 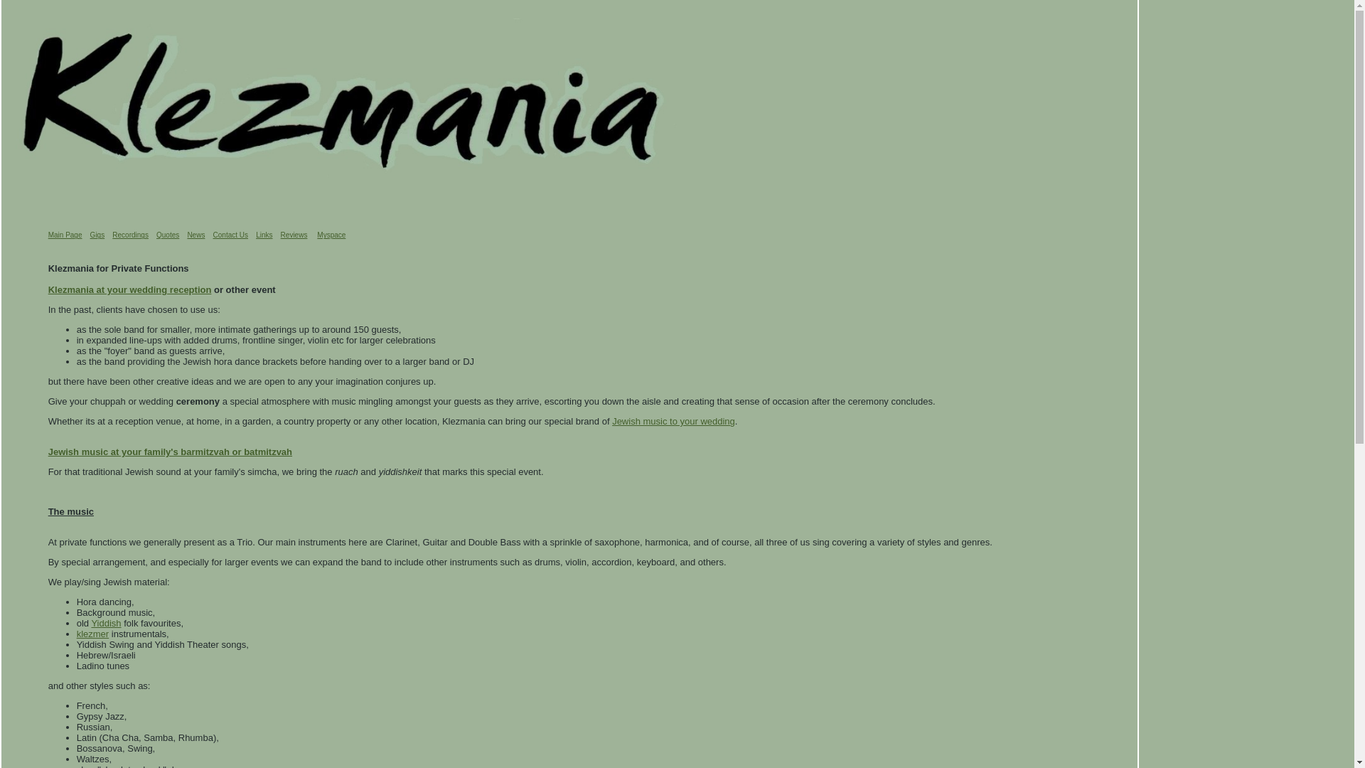 What do you see at coordinates (196, 235) in the screenshot?
I see `News` at bounding box center [196, 235].